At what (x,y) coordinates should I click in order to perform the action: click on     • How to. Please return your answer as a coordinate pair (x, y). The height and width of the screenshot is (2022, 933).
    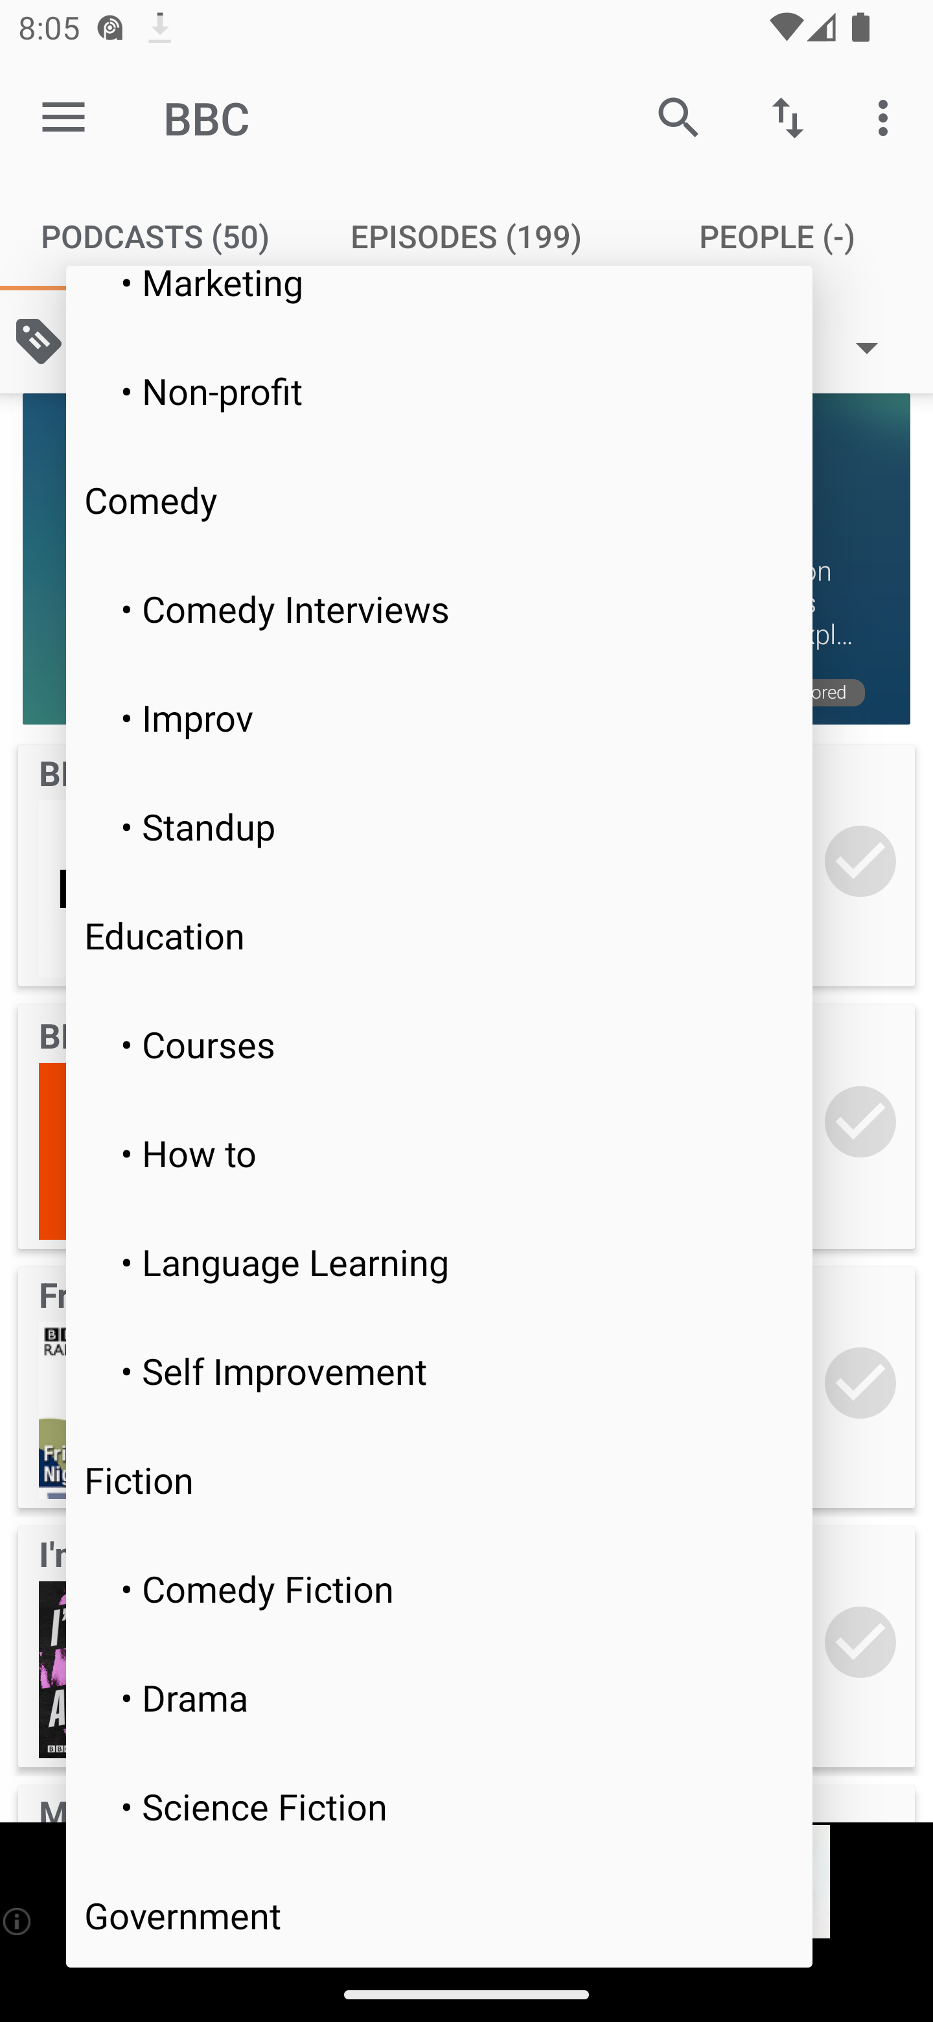
    Looking at the image, I should click on (439, 1152).